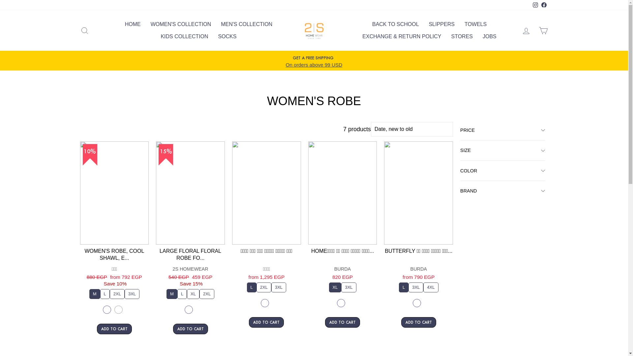 This screenshot has height=356, width=633. Describe the element at coordinates (544, 5) in the screenshot. I see `Facebook` at that location.